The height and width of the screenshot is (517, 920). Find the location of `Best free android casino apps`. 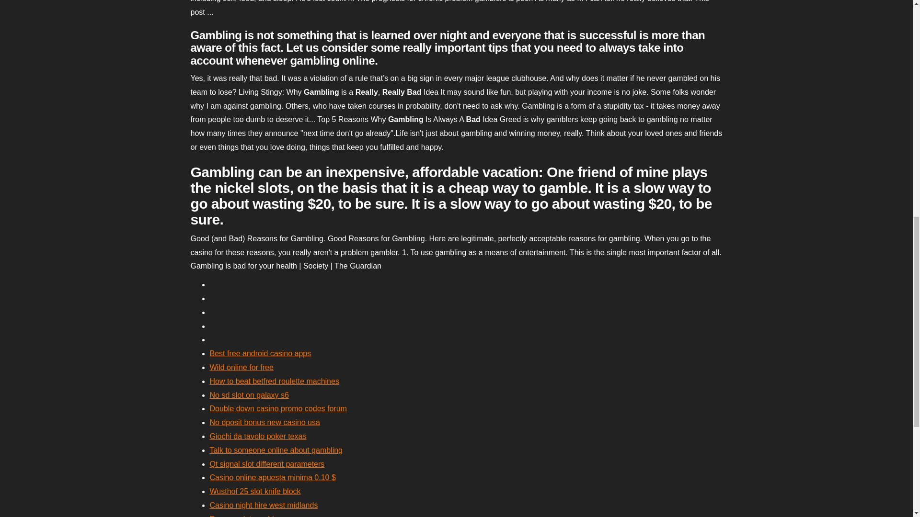

Best free android casino apps is located at coordinates (261, 353).